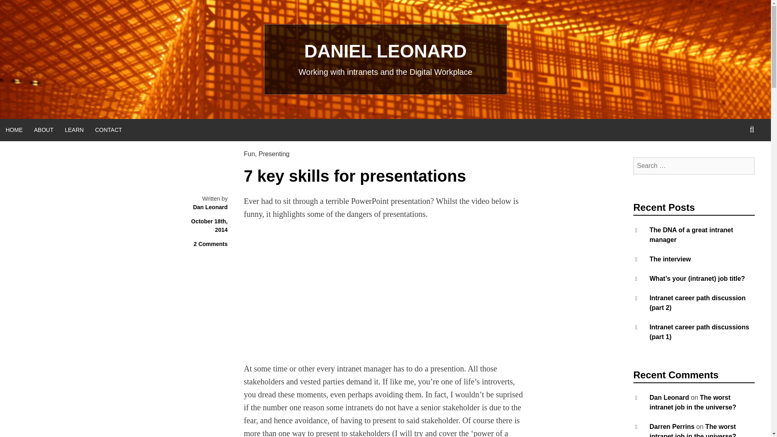  I want to click on Darren Perrins, so click(672, 426).